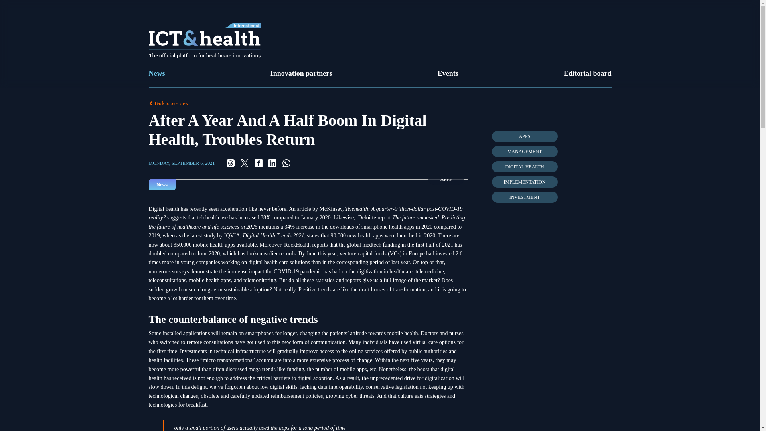 The height and width of the screenshot is (431, 766). I want to click on Innovation partners, so click(301, 73).